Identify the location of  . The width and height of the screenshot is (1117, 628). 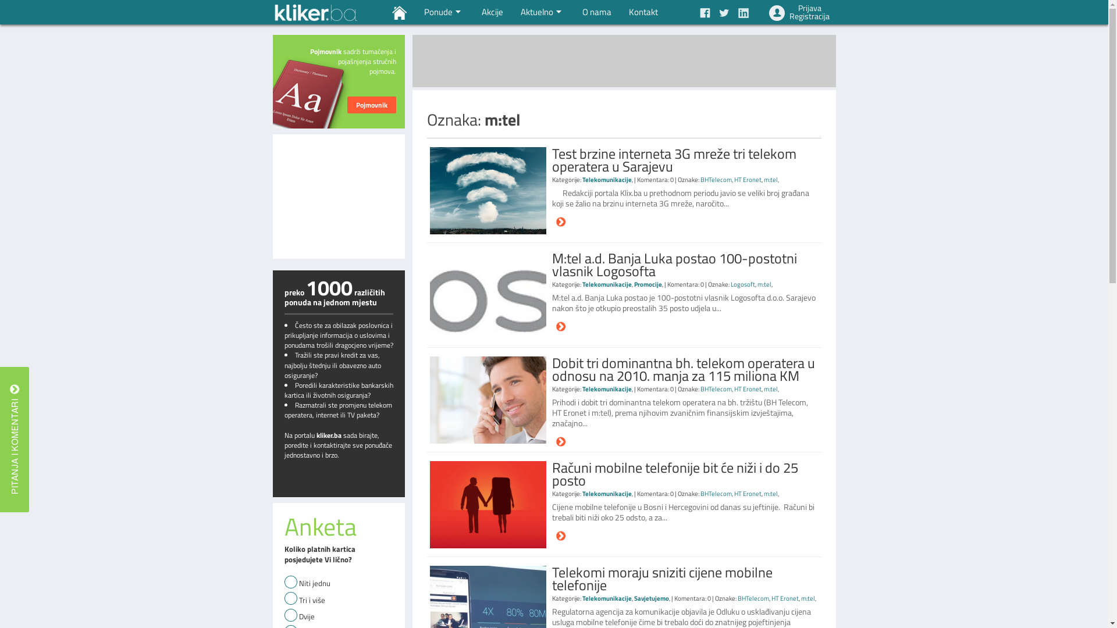
(15, 440).